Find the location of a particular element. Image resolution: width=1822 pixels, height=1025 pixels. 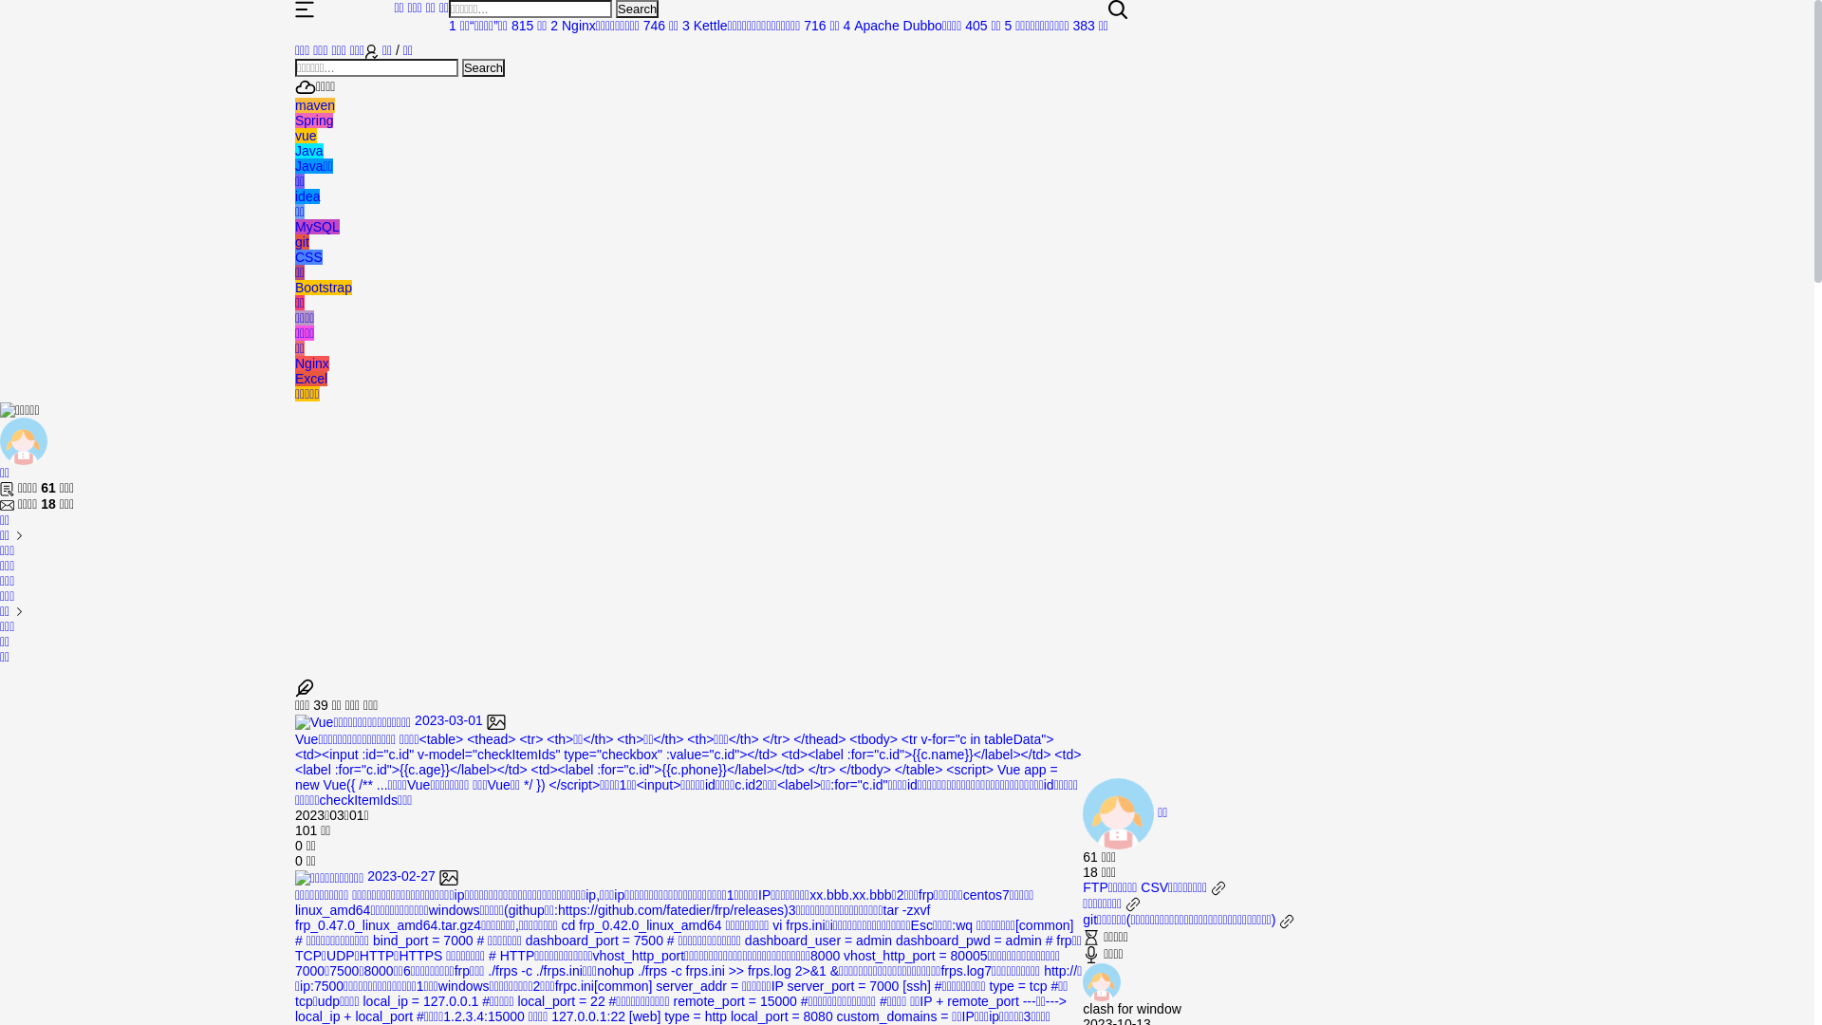

2023-03-01 is located at coordinates (400, 720).